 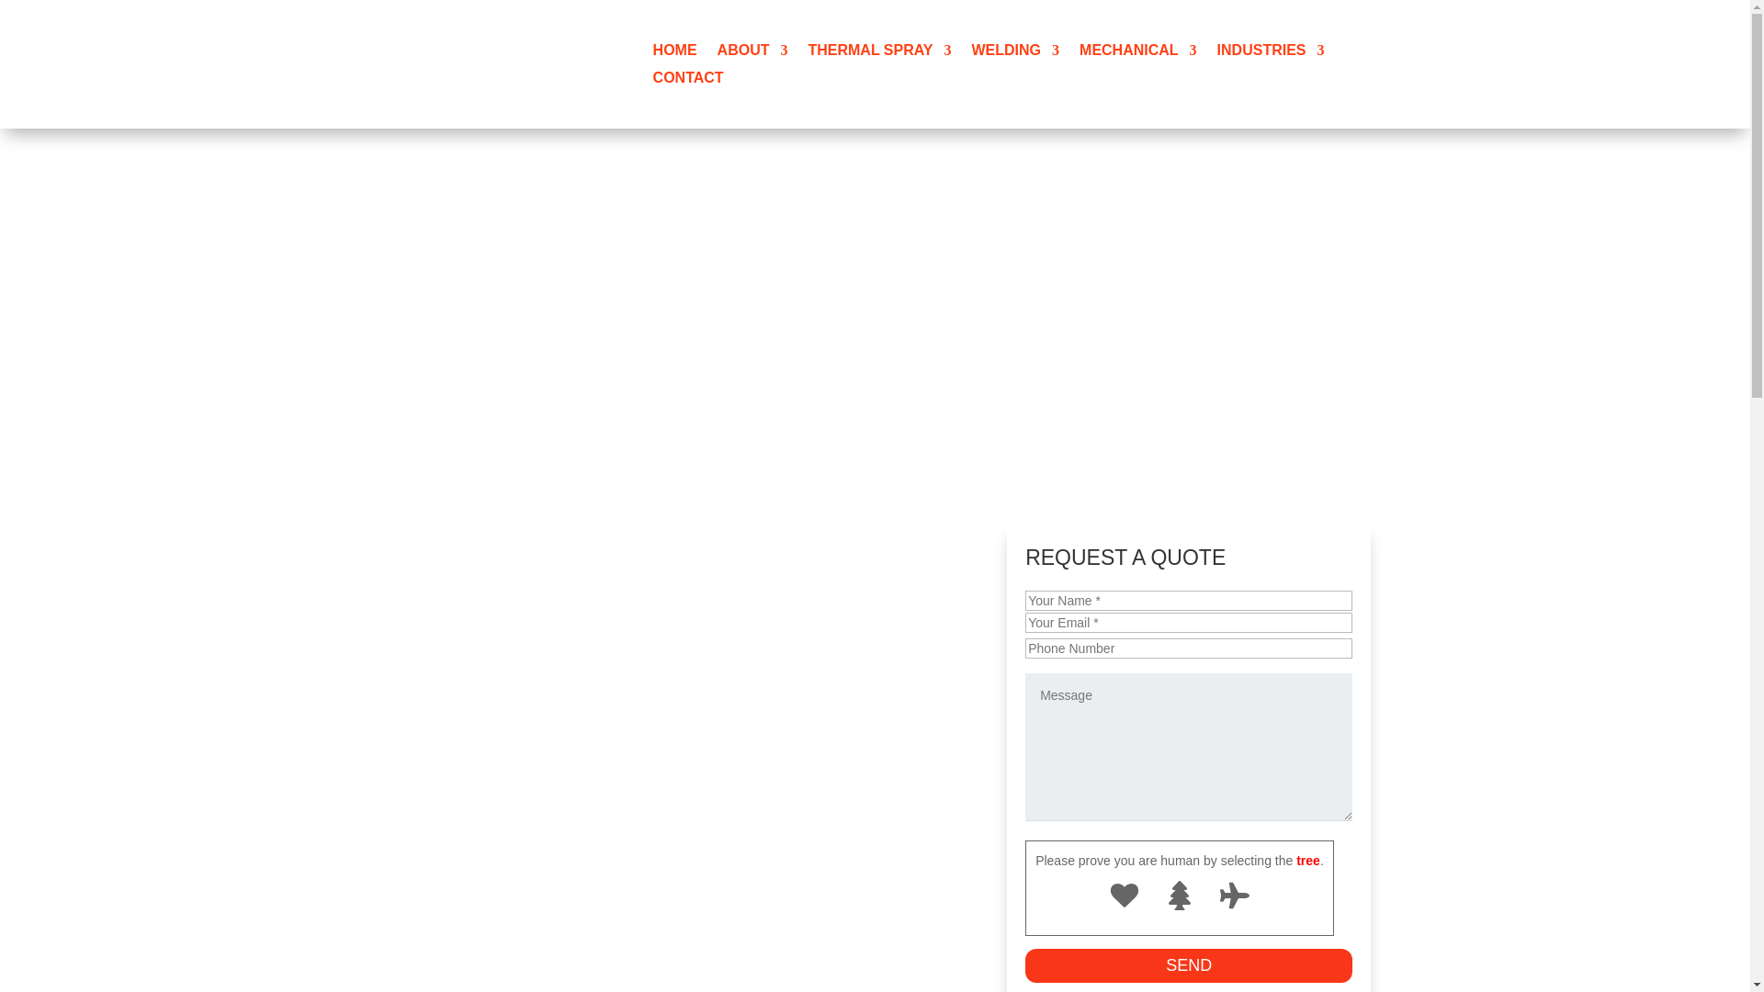 What do you see at coordinates (1138, 53) in the screenshot?
I see `MECHANICAL` at bounding box center [1138, 53].